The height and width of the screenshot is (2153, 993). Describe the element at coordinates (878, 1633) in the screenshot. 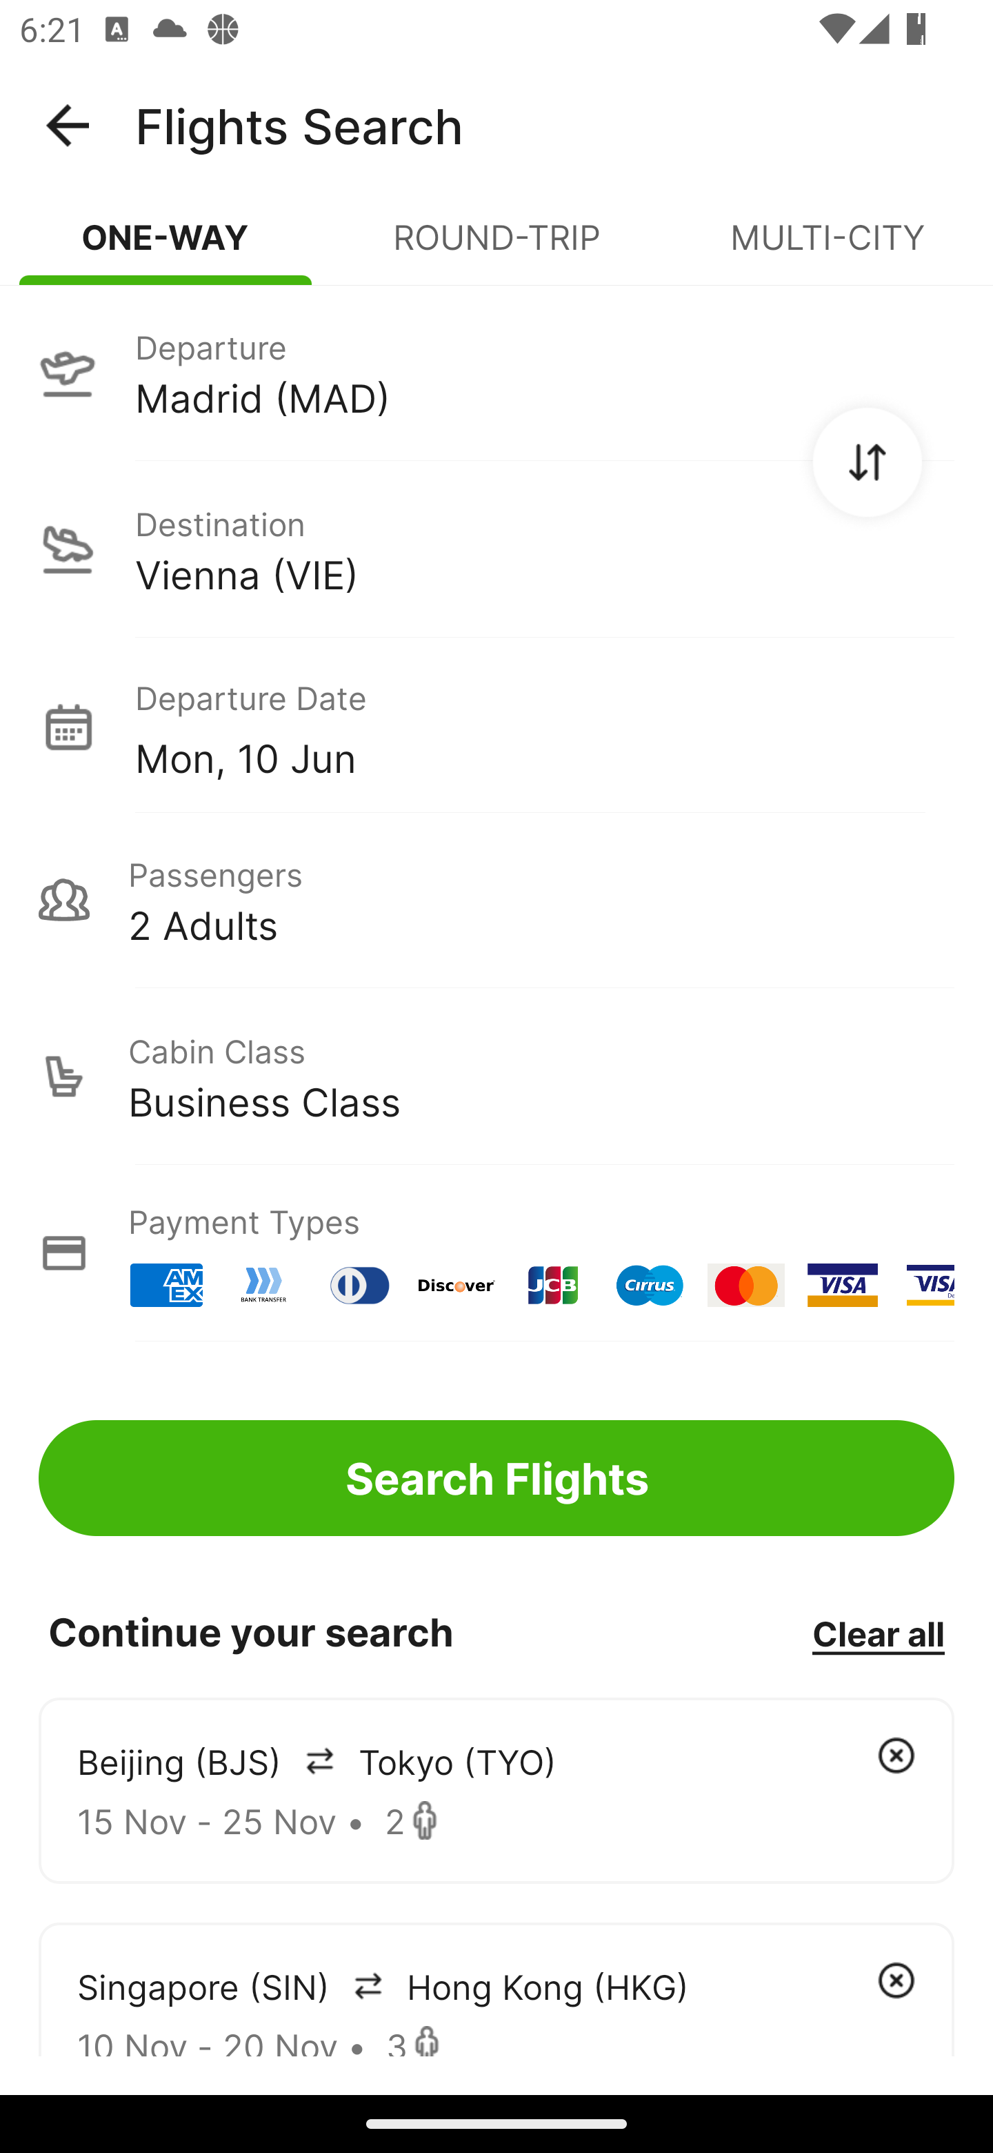

I see `Clear all` at that location.